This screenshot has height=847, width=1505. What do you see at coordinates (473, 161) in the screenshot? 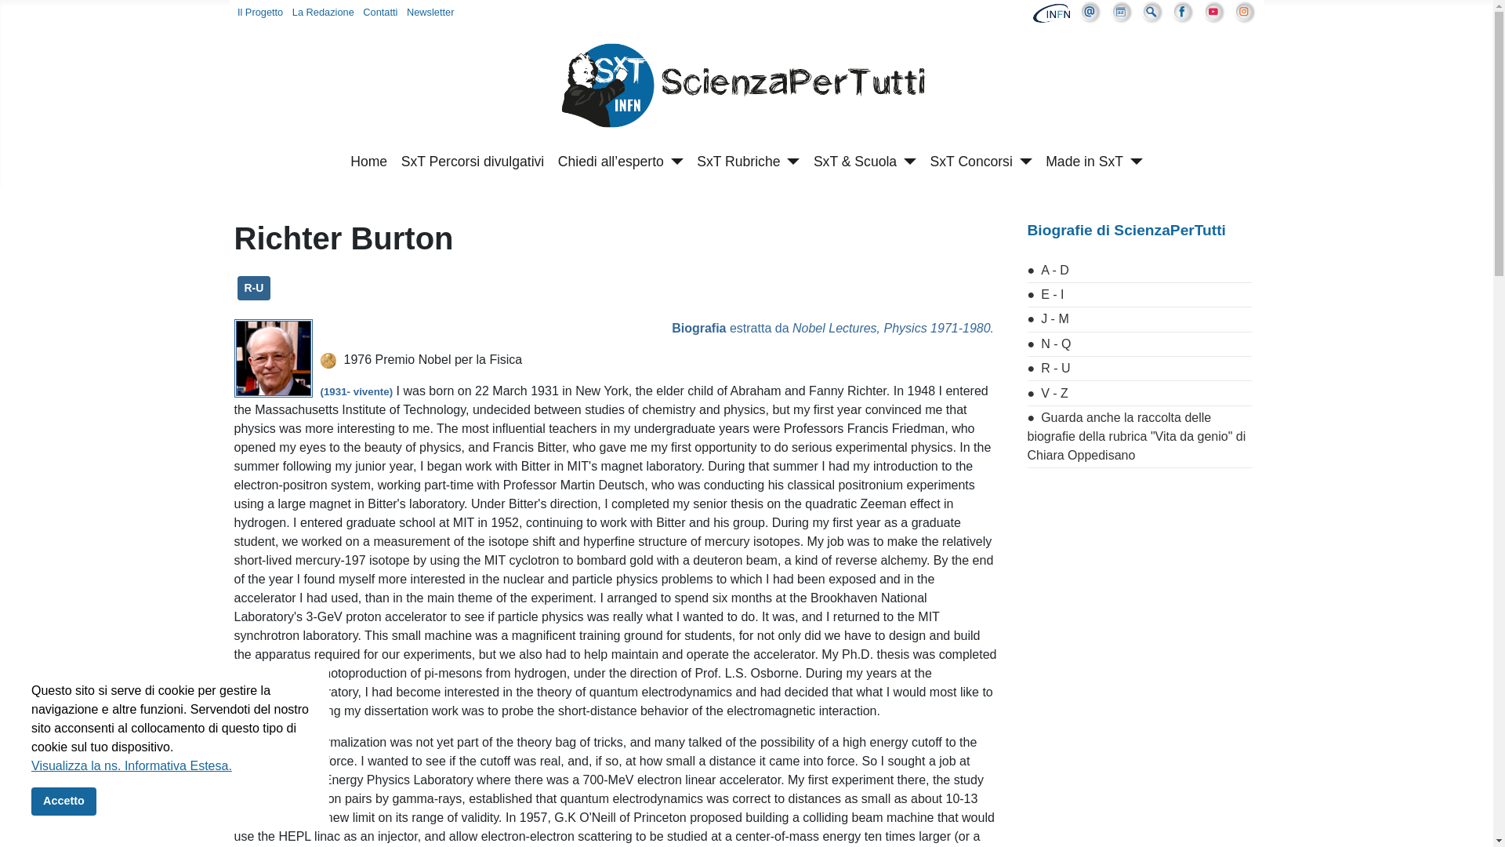
I see `SxT Percorsi divulgativi` at bounding box center [473, 161].